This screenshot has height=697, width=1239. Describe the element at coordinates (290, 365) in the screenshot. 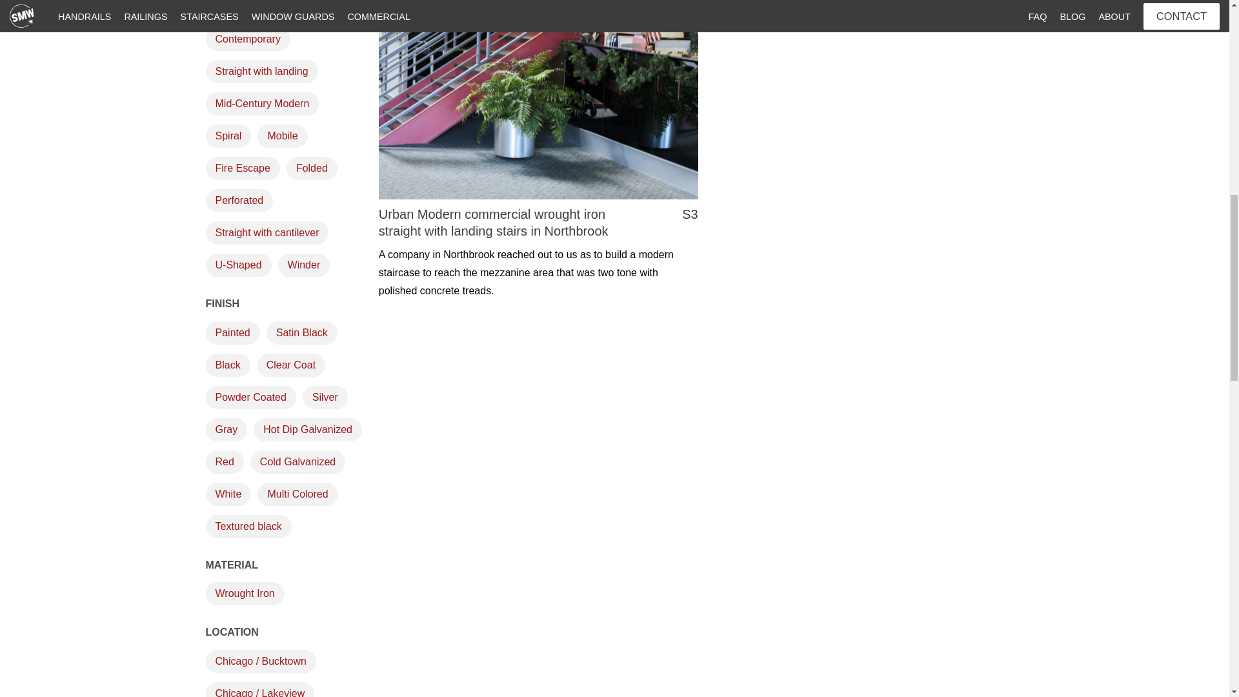

I see `Clear Coat` at that location.